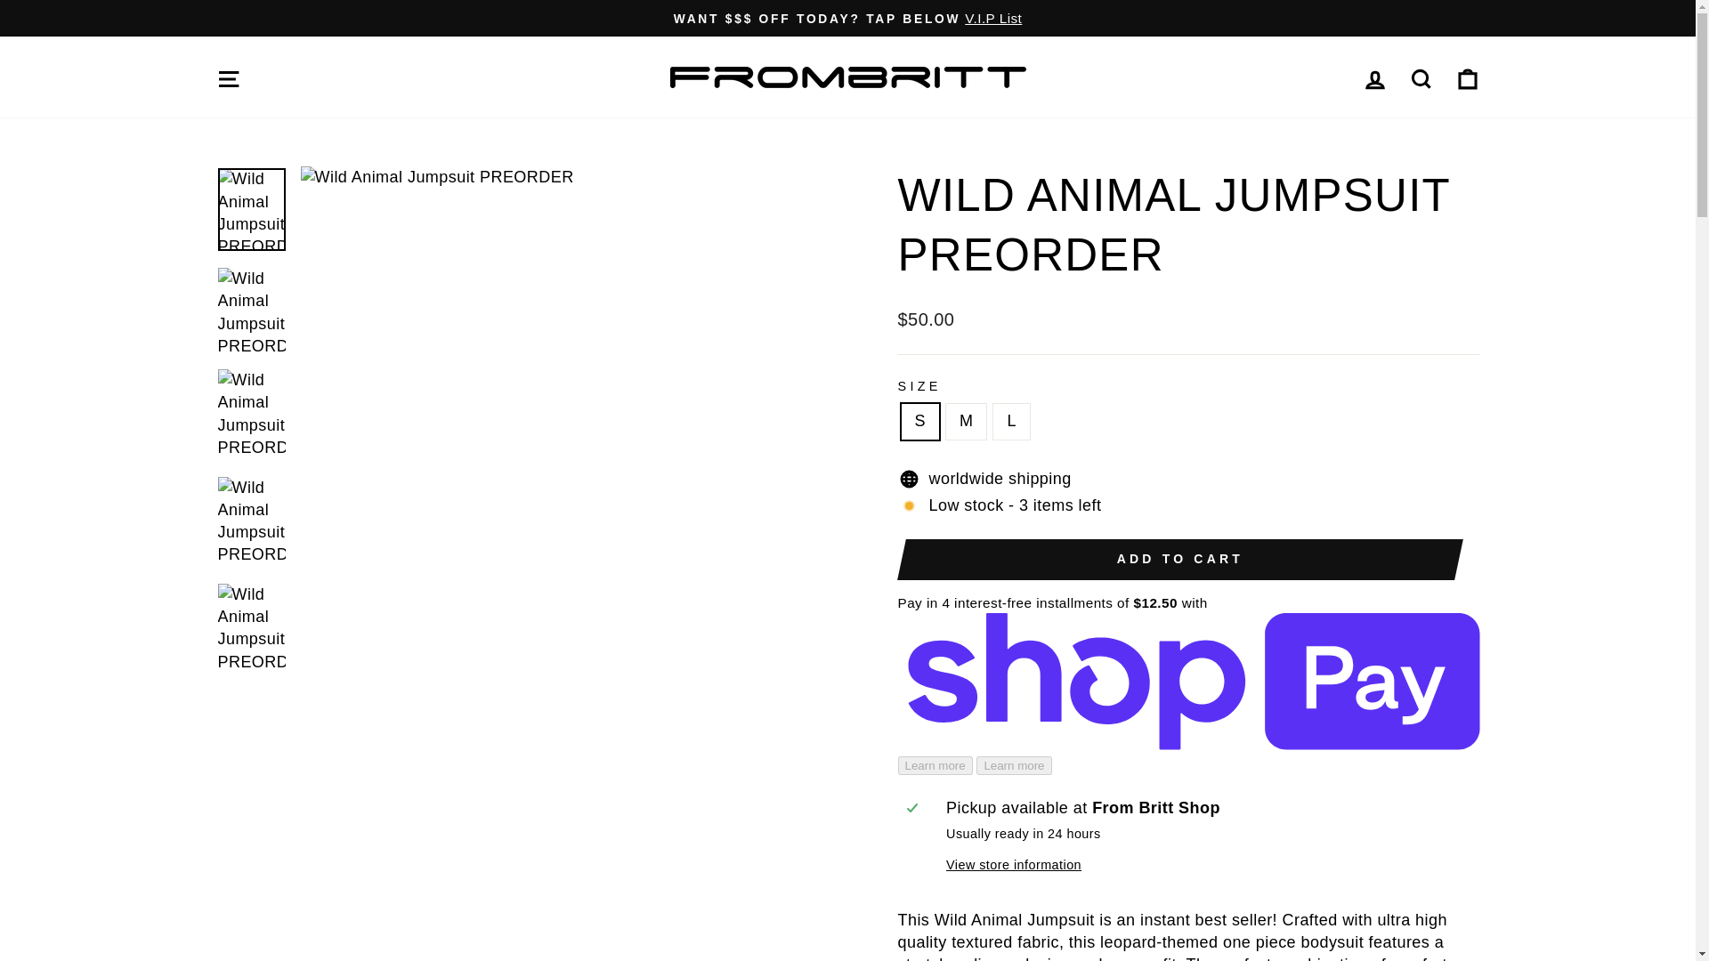 This screenshot has width=1709, height=961. I want to click on CART, so click(1467, 77).